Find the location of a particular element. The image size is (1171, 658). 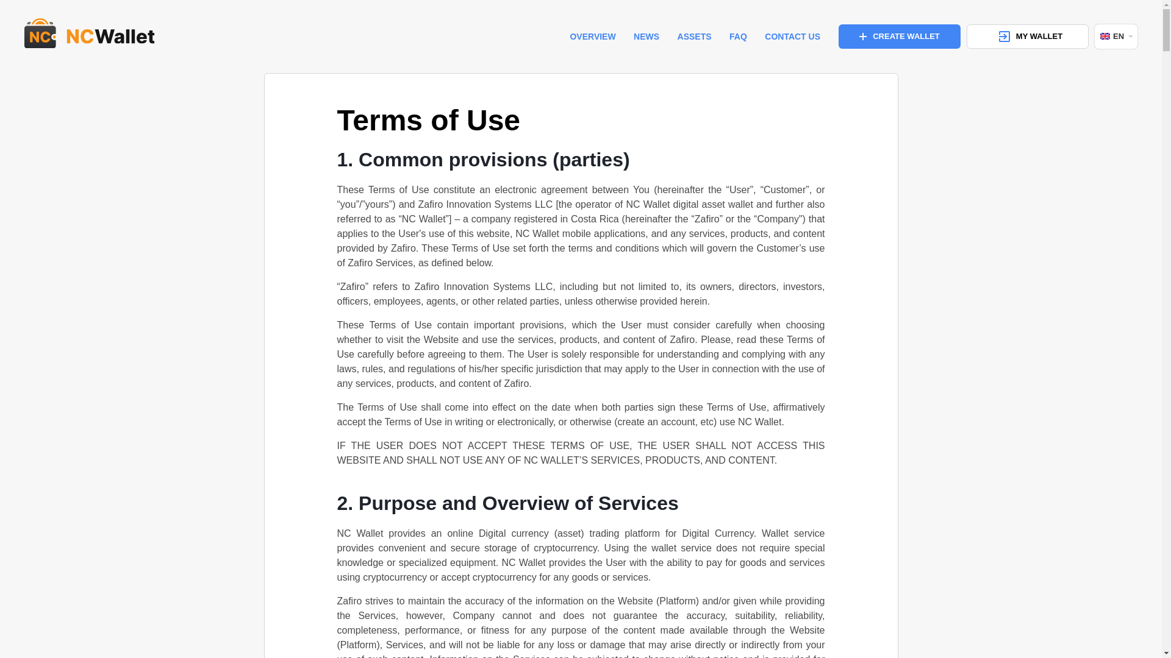

CONTACT US is located at coordinates (792, 37).